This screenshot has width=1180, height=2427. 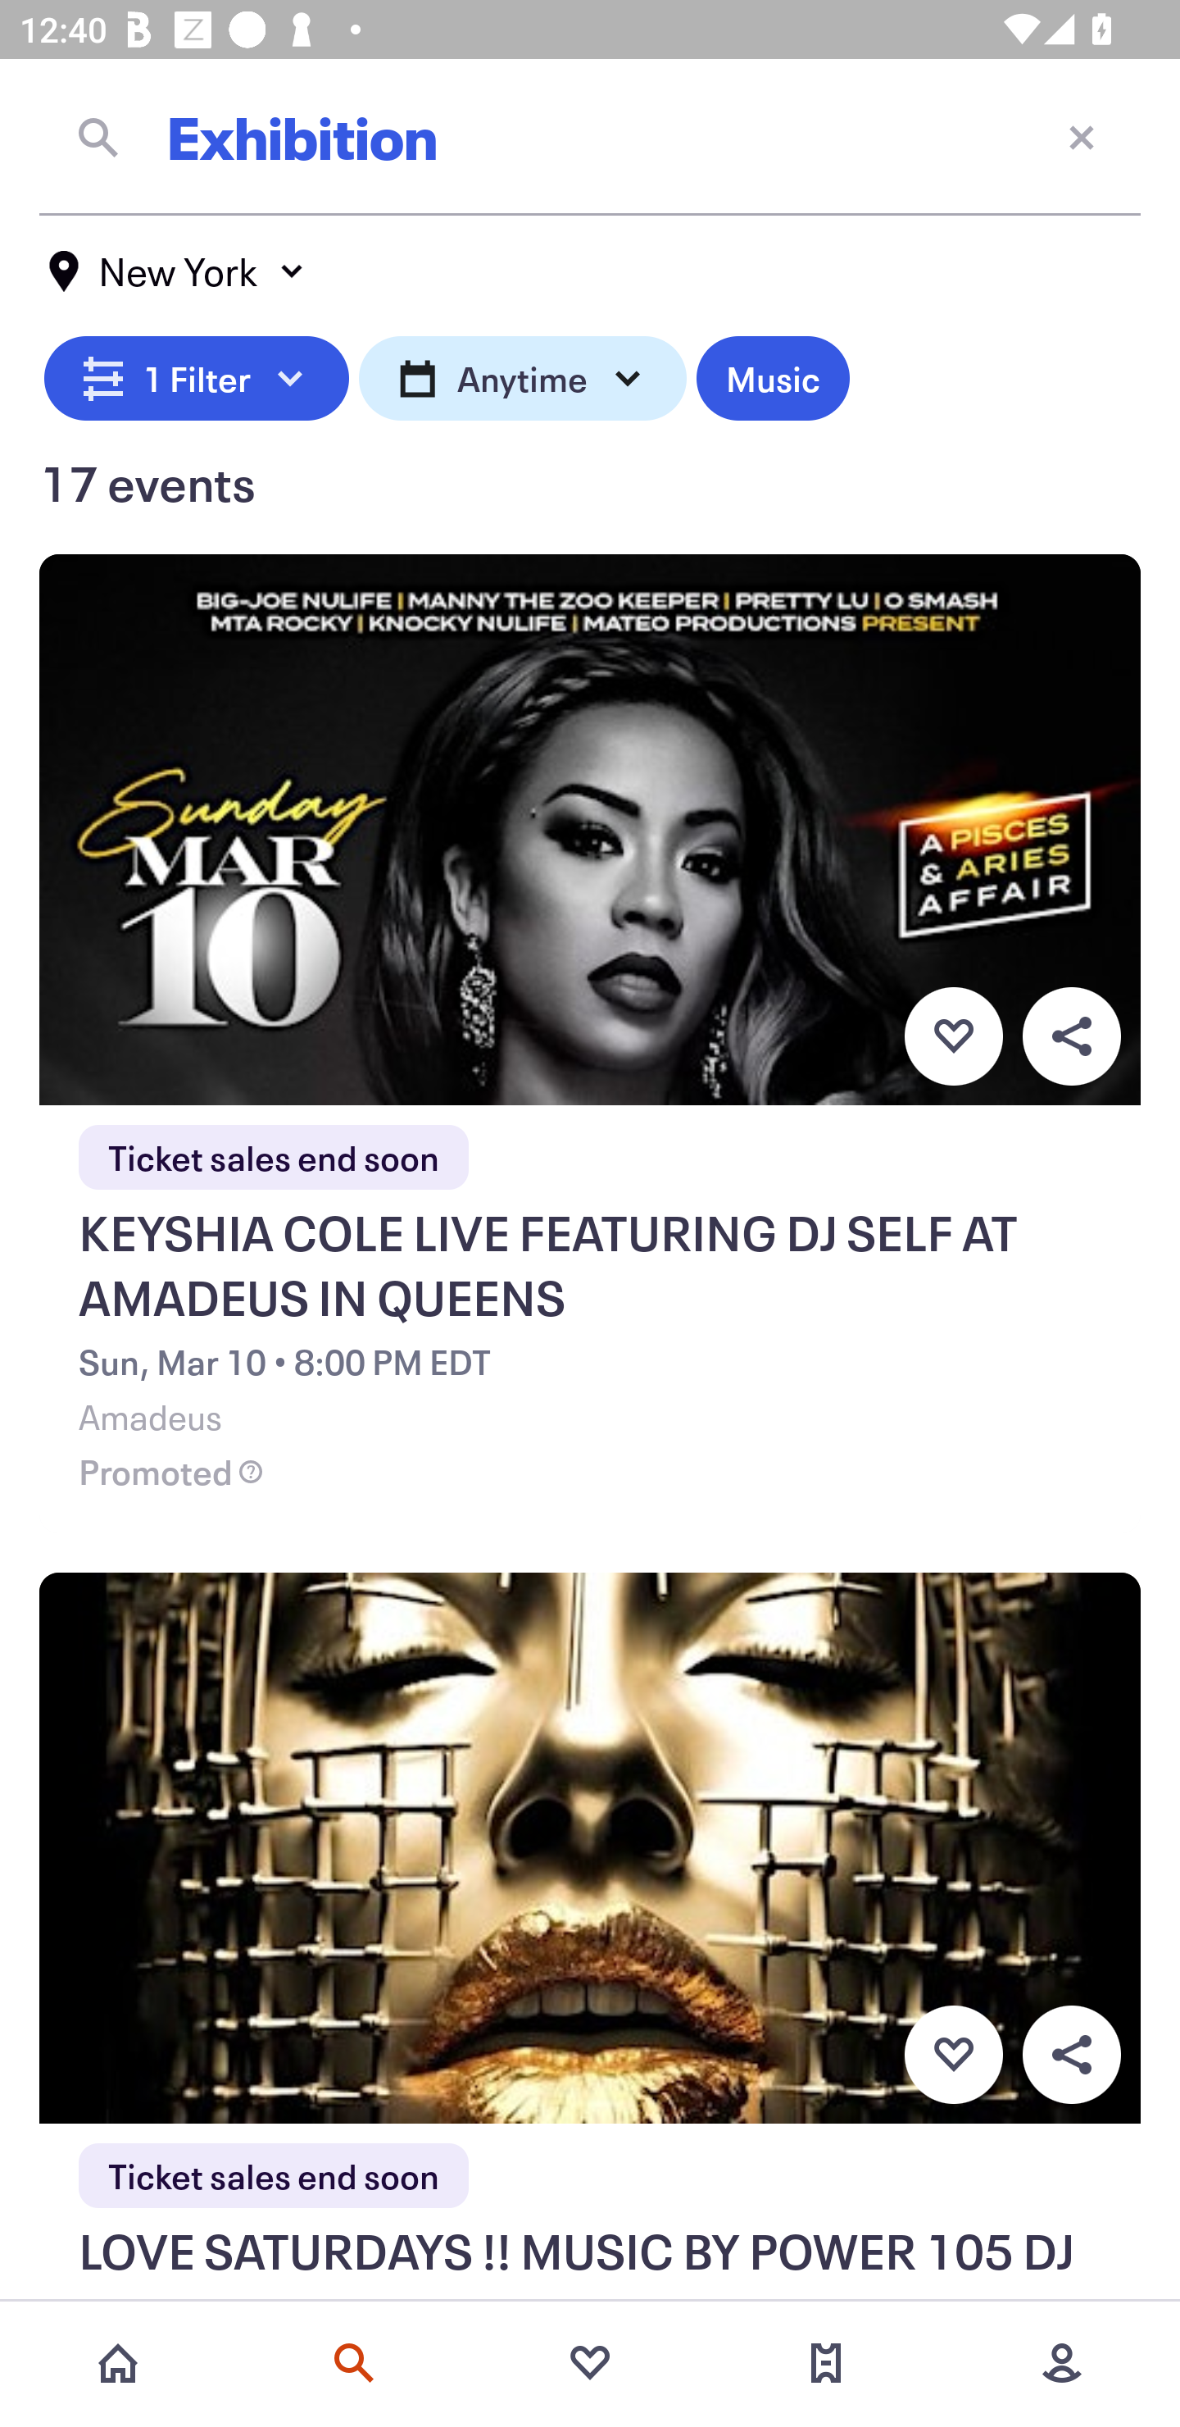 I want to click on Close current screen, so click(x=1082, y=136).